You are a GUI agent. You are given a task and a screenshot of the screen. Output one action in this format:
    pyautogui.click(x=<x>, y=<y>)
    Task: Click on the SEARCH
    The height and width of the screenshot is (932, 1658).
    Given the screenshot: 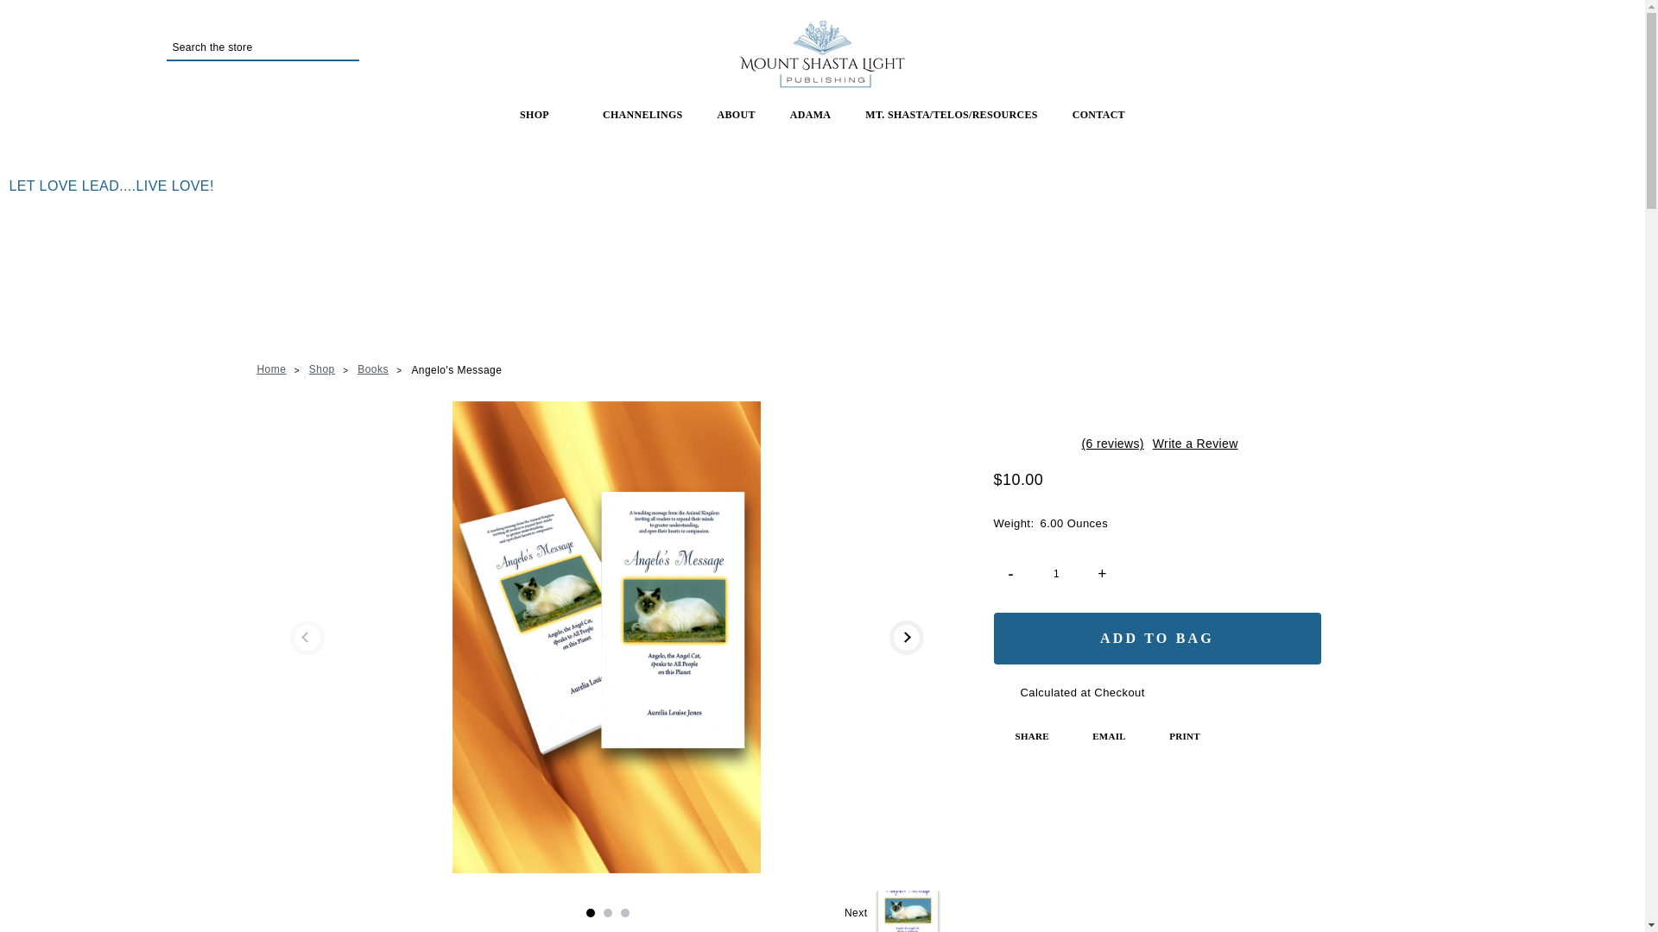 What is the action you would take?
    pyautogui.click(x=342, y=47)
    